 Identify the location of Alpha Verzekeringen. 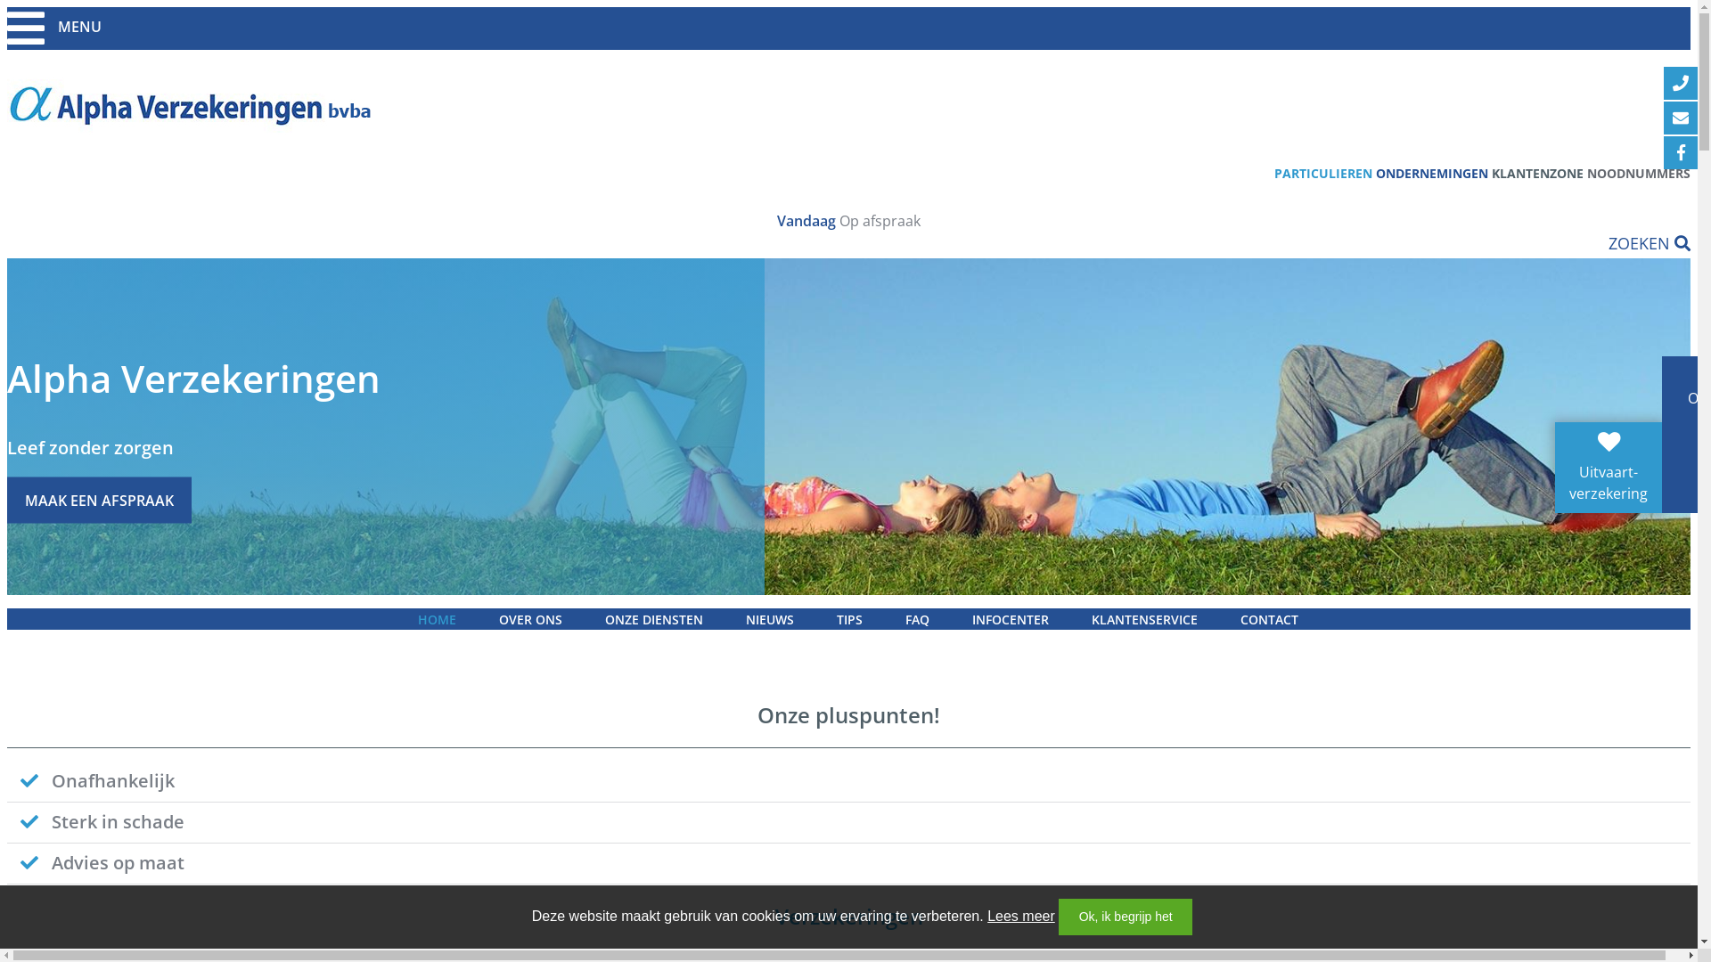
(848, 427).